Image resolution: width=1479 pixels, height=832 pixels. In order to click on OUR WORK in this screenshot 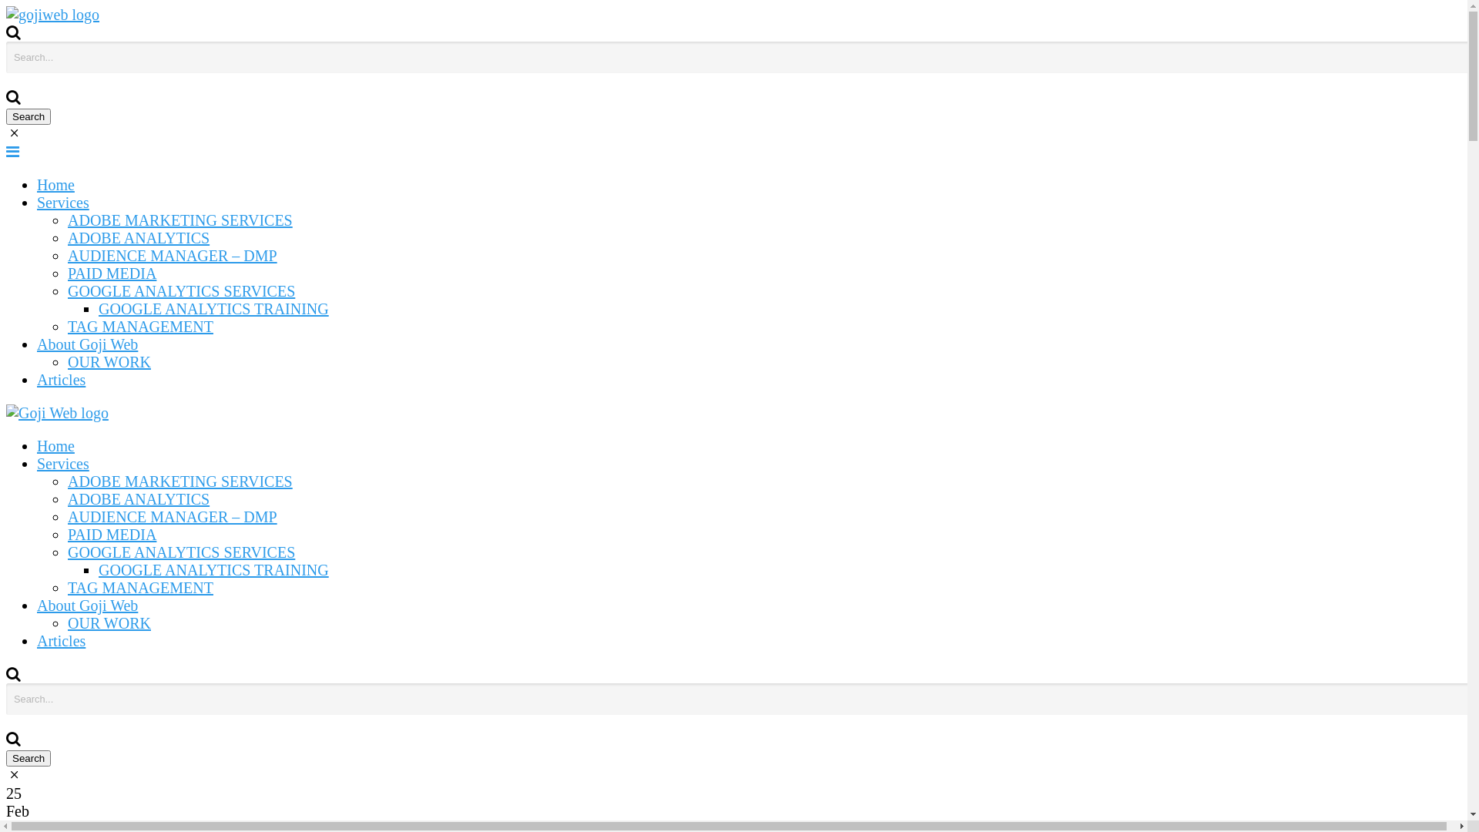, I will do `click(109, 362)`.